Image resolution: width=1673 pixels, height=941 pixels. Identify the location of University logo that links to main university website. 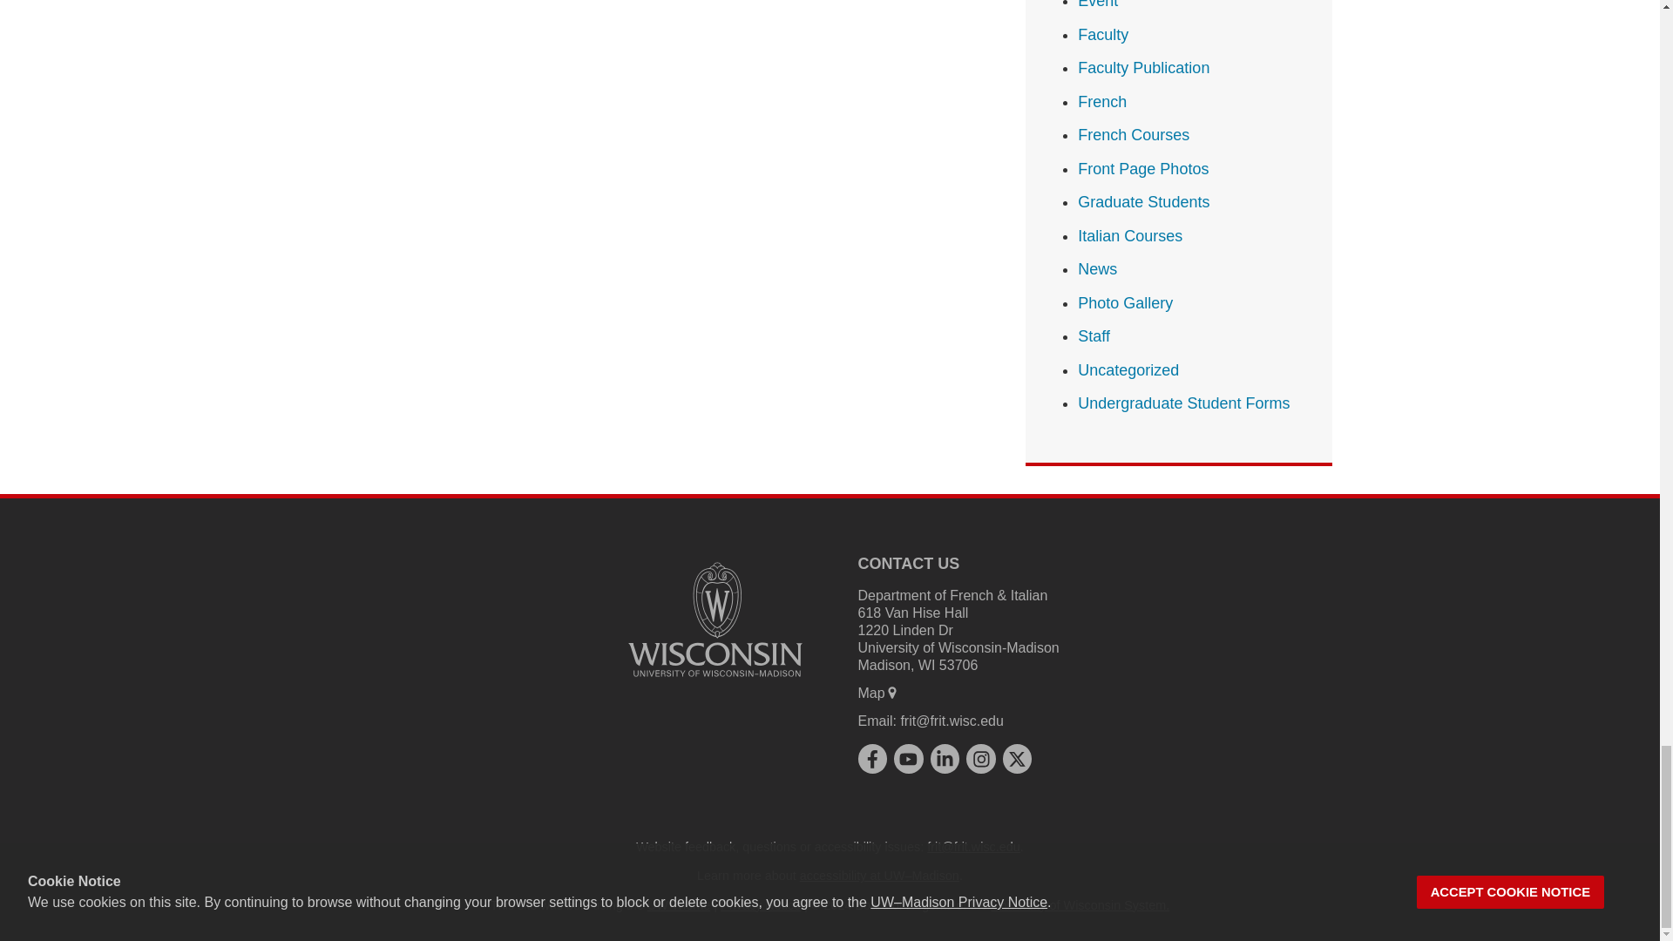
(715, 619).